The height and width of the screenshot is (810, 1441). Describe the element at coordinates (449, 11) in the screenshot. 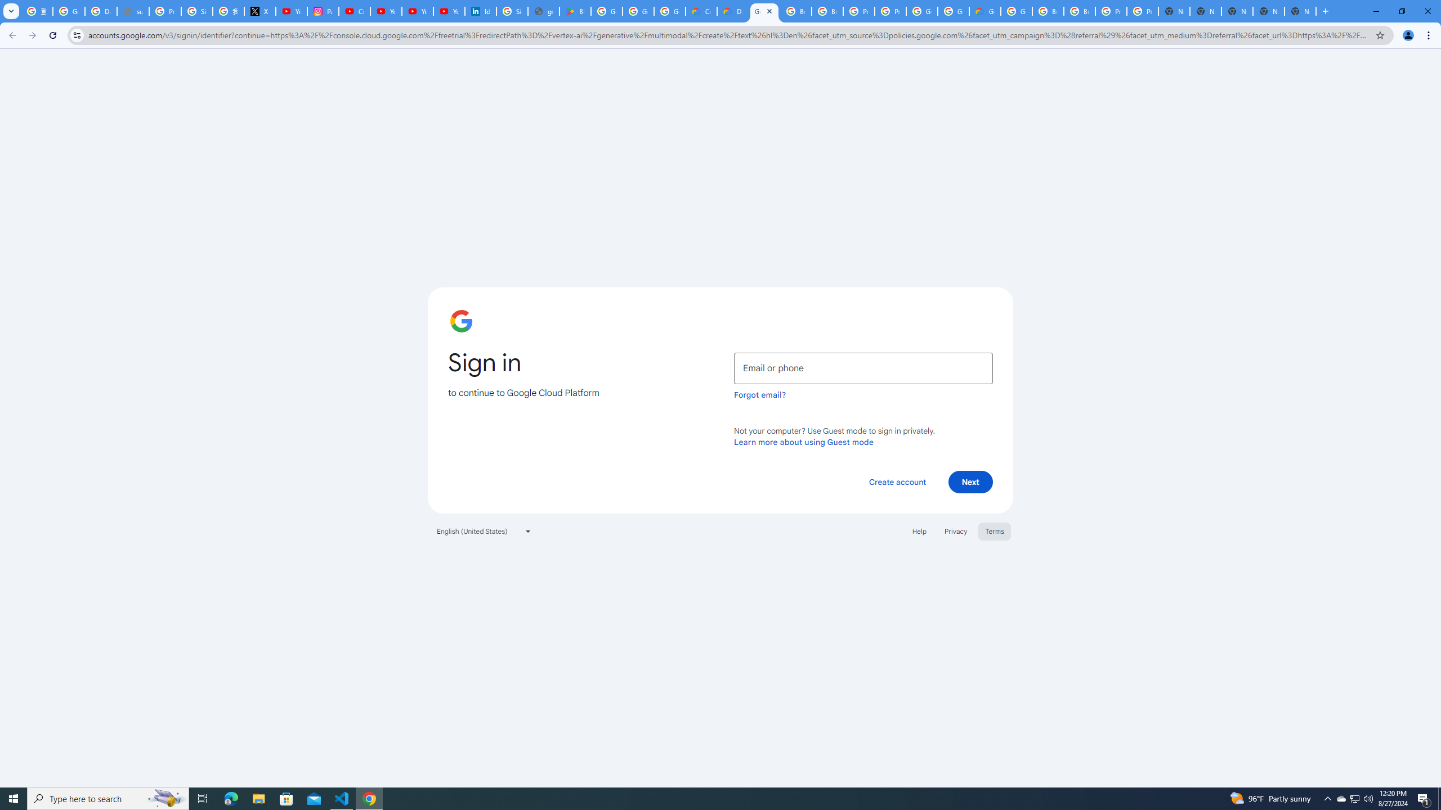

I see `YouTube Culture & Trends - YouTube Top 10, 2021` at that location.